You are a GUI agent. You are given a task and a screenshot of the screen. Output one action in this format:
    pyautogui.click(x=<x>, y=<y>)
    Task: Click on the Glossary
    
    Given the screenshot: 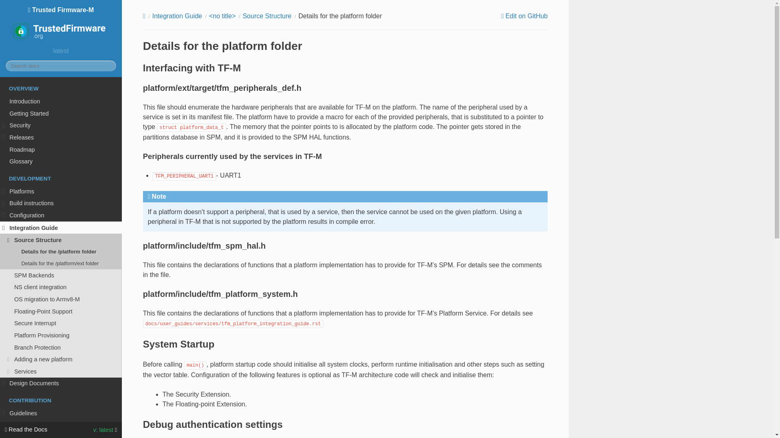 What is the action you would take?
    pyautogui.click(x=61, y=161)
    